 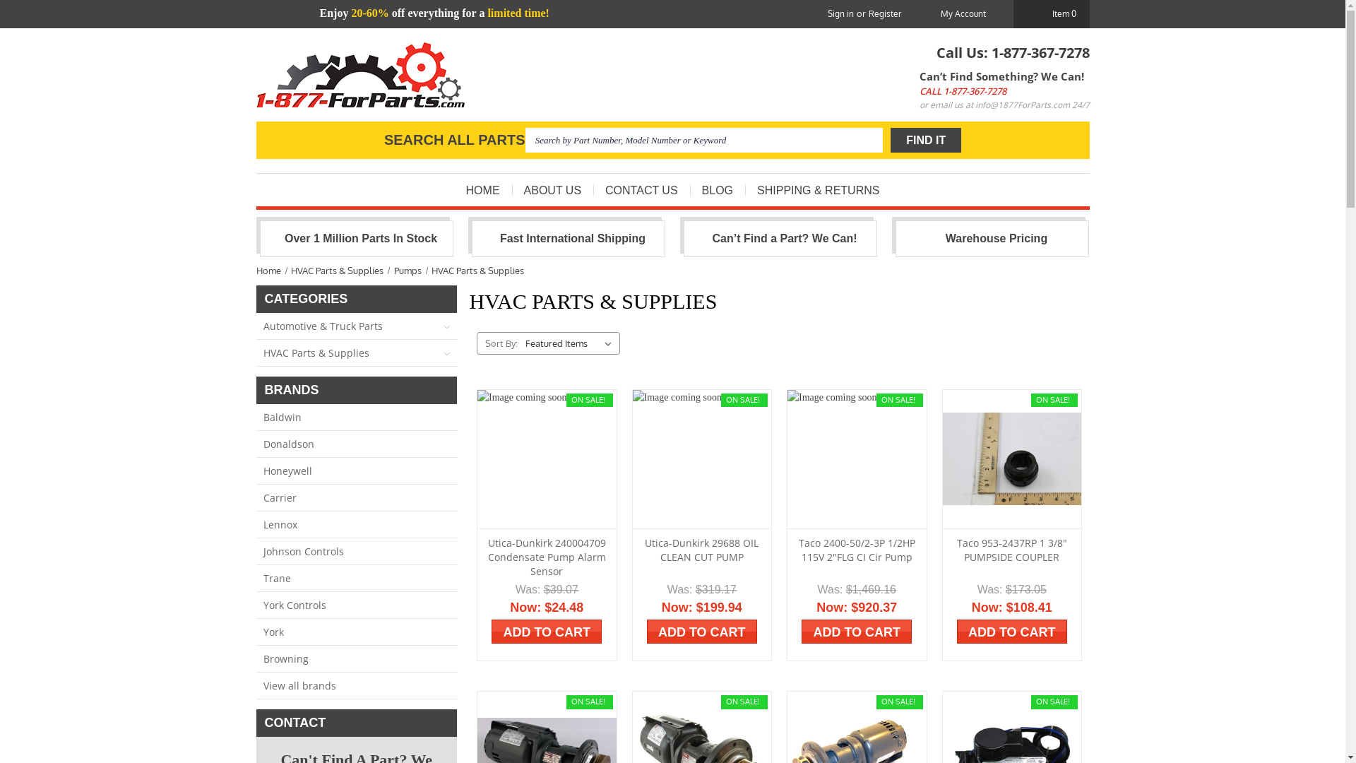 I want to click on Carrier, so click(x=356, y=497).